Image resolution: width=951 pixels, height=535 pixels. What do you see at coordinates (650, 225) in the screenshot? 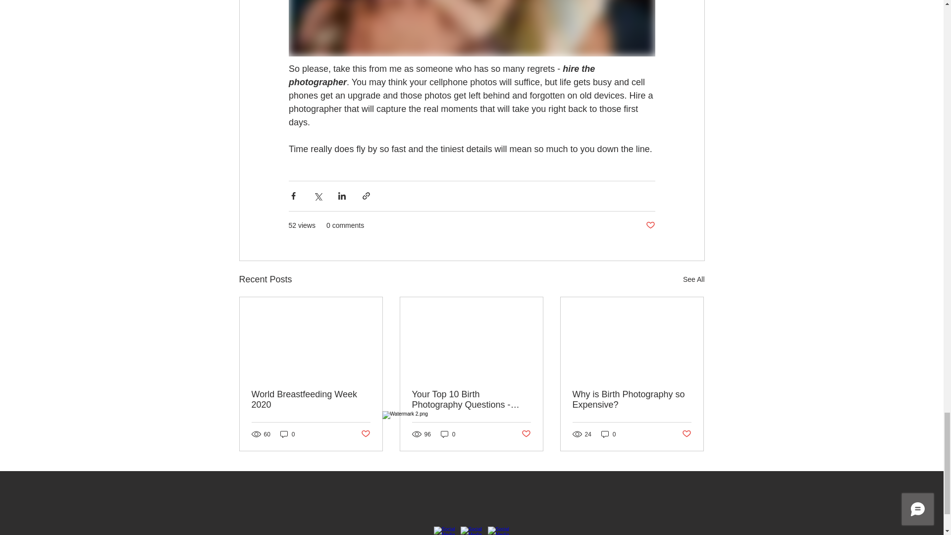
I see `Post not marked as liked` at bounding box center [650, 225].